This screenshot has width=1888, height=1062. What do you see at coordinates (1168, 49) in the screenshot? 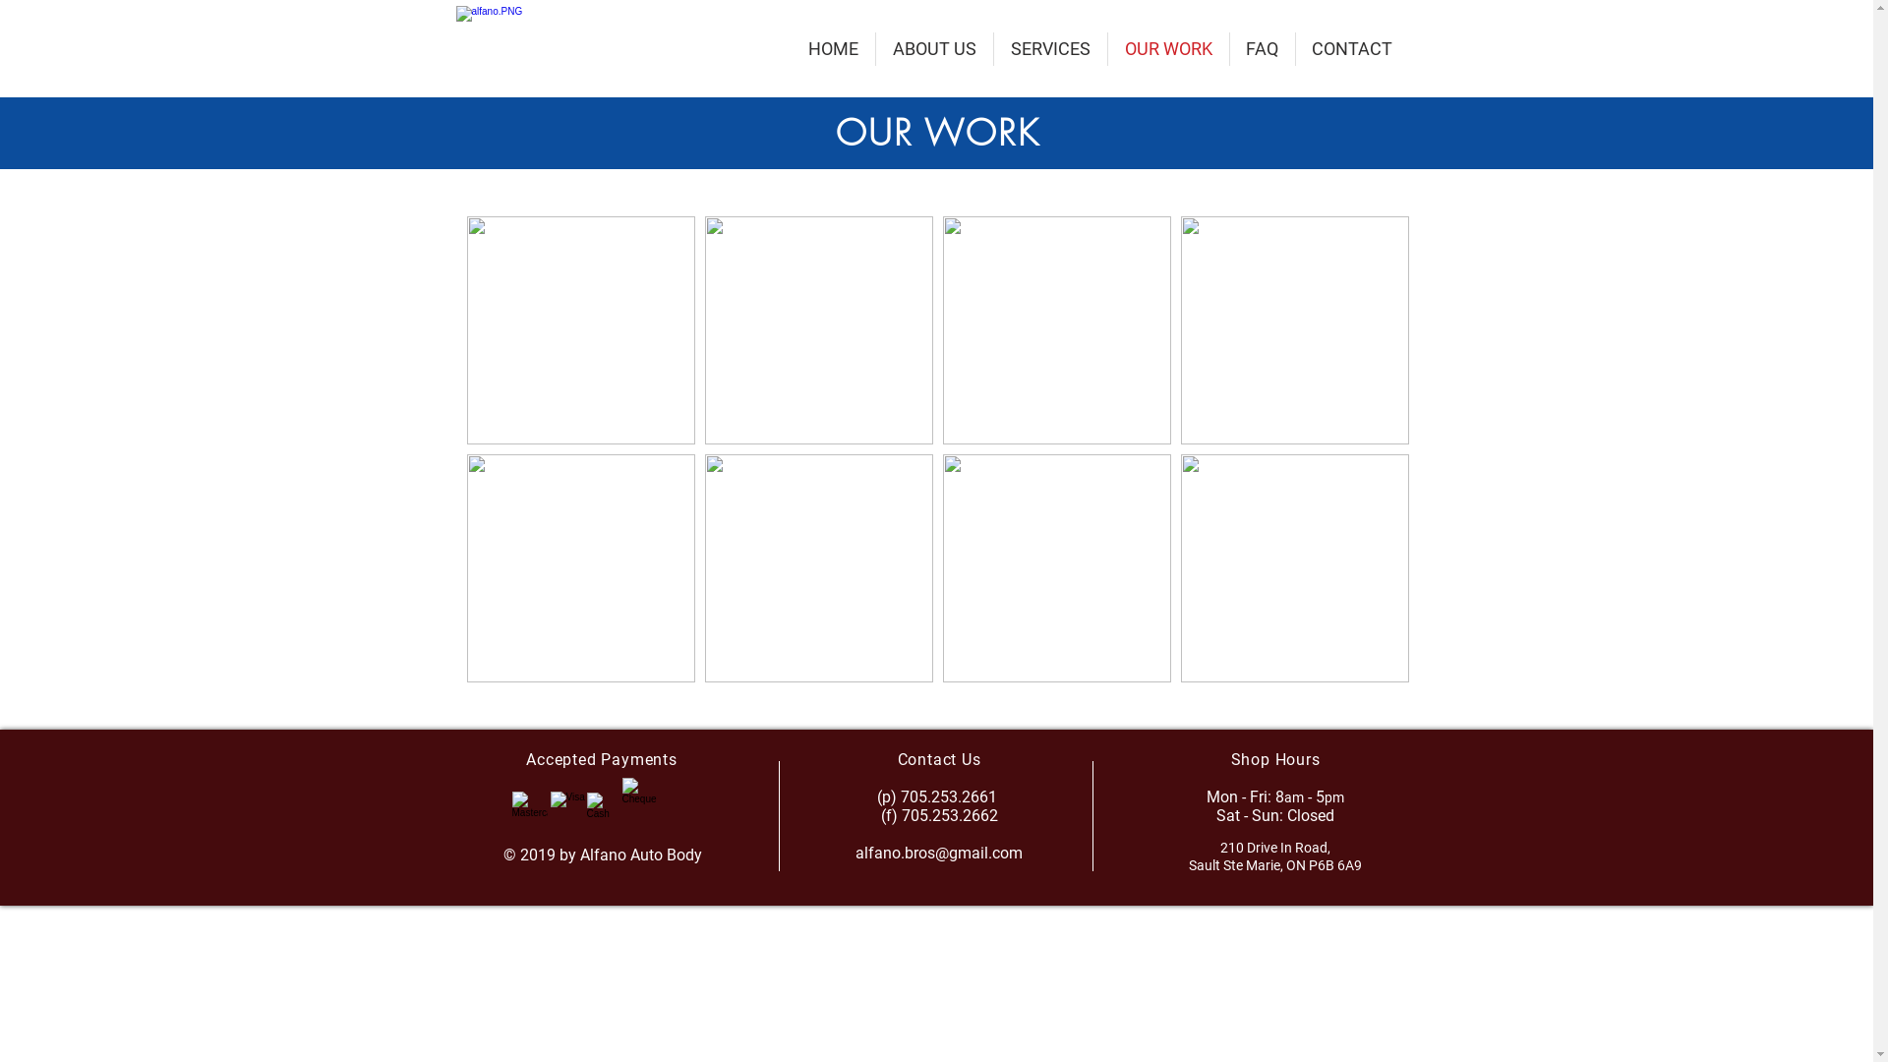
I see `OUR WORK` at bounding box center [1168, 49].